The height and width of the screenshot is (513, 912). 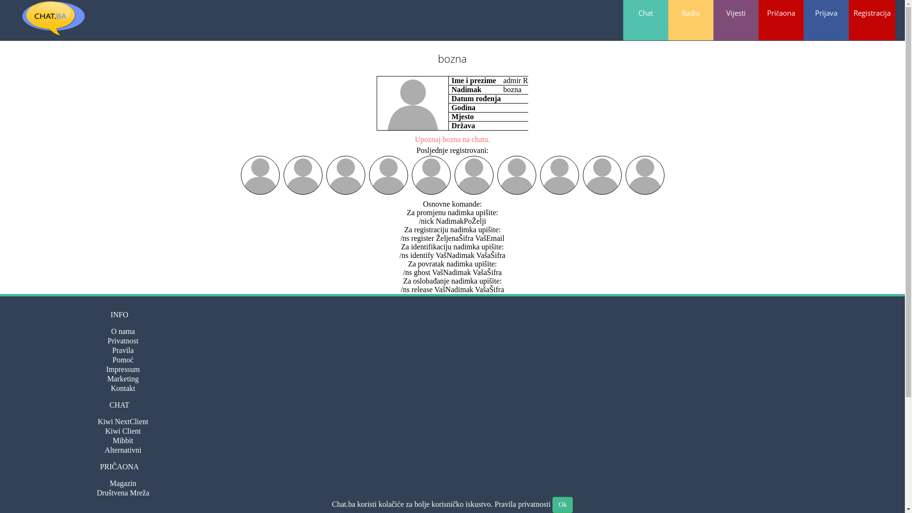 What do you see at coordinates (559, 175) in the screenshot?
I see `Kamel` at bounding box center [559, 175].